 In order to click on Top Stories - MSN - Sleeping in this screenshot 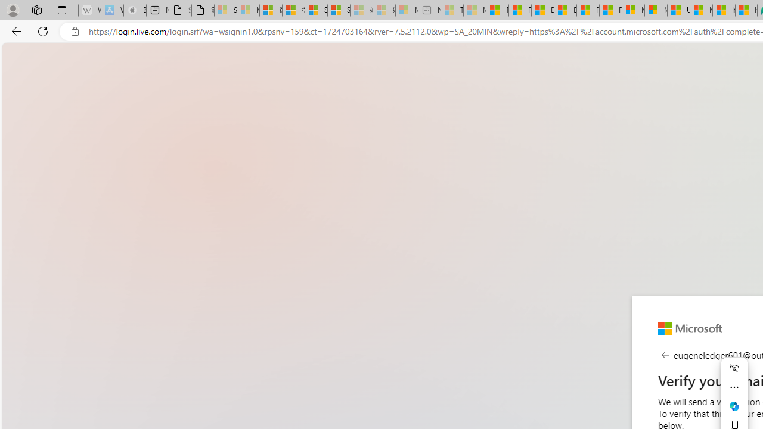, I will do `click(452, 11)`.